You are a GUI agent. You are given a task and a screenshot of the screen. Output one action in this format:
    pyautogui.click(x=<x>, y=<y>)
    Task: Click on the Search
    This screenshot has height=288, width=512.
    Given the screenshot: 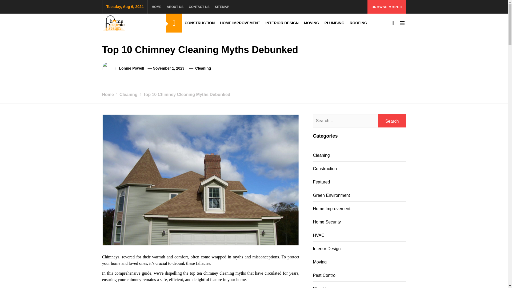 What is the action you would take?
    pyautogui.click(x=392, y=121)
    